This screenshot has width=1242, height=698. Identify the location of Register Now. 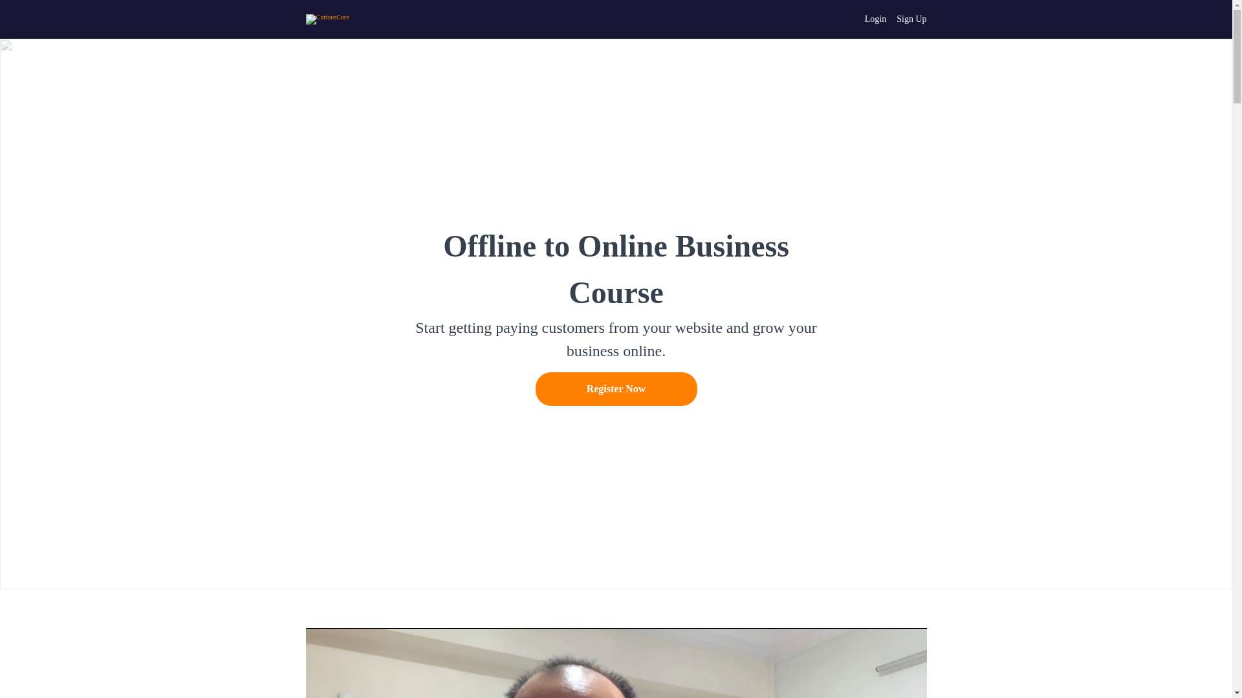
(616, 388).